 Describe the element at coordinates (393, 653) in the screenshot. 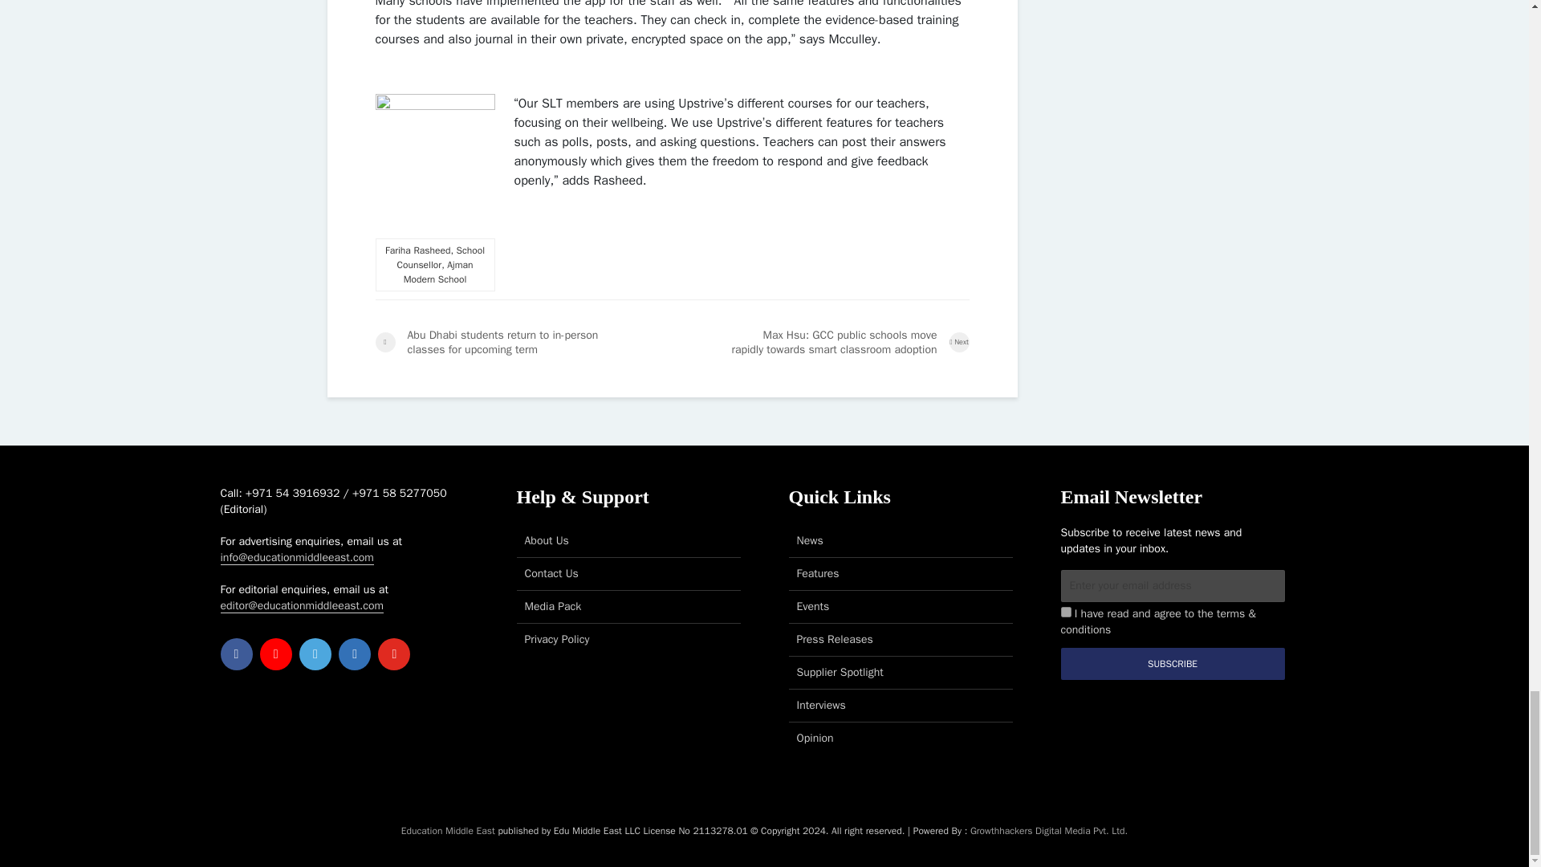

I see `Youtube` at that location.